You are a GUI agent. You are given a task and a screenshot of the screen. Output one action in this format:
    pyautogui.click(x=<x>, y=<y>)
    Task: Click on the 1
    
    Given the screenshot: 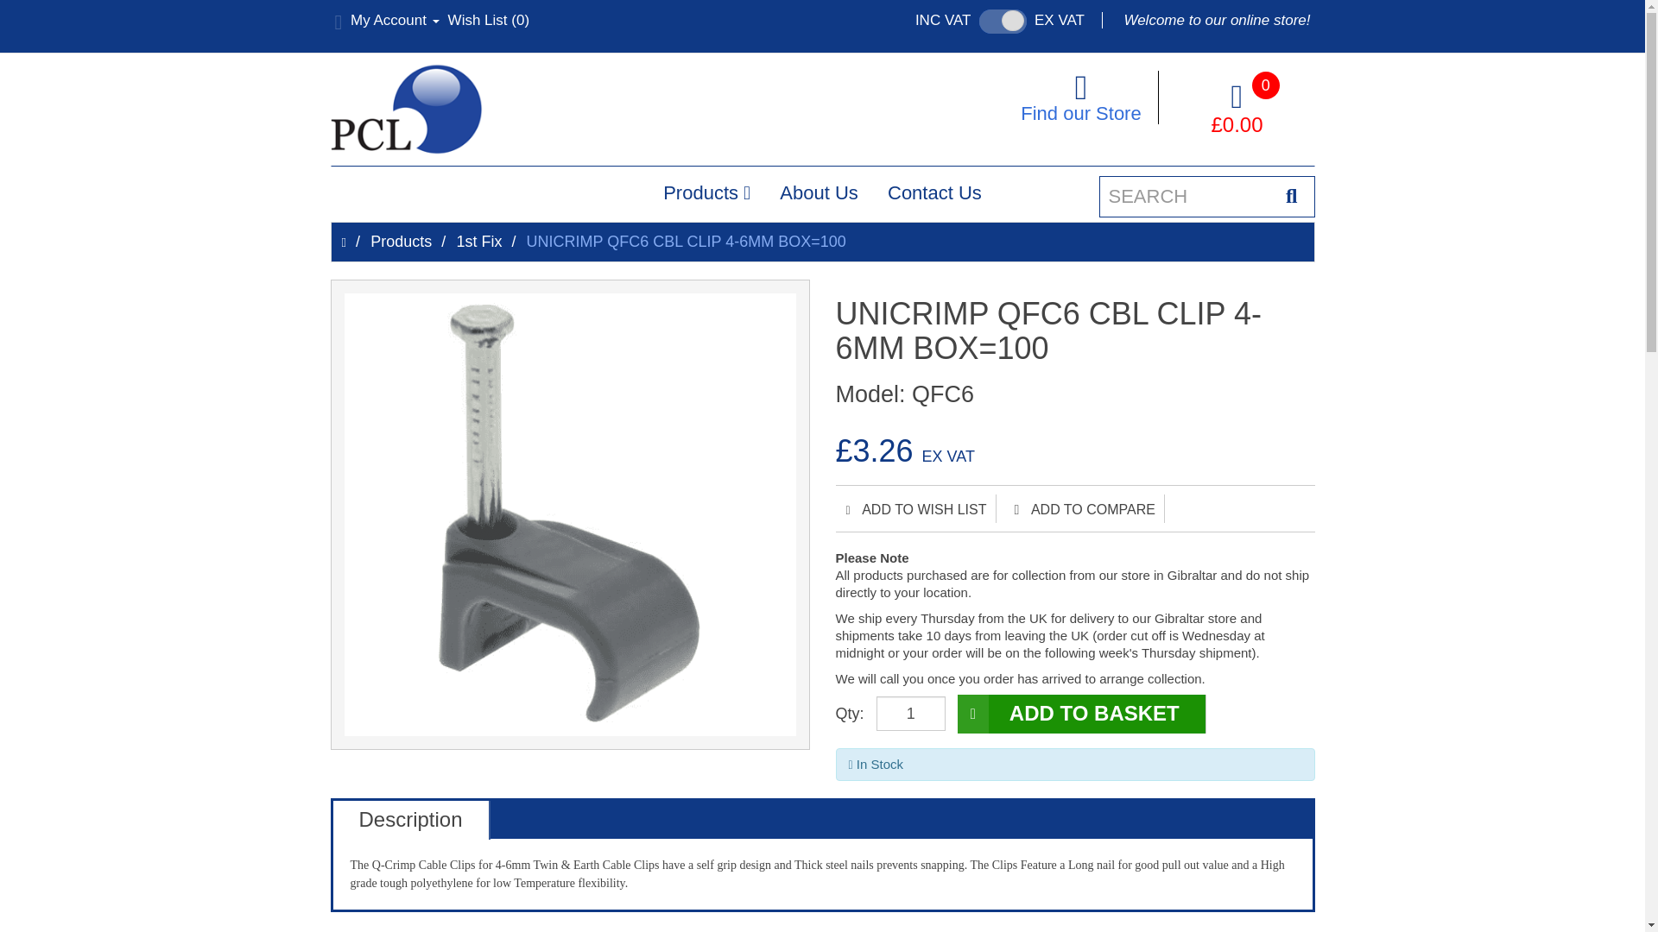 What is the action you would take?
    pyautogui.click(x=910, y=713)
    